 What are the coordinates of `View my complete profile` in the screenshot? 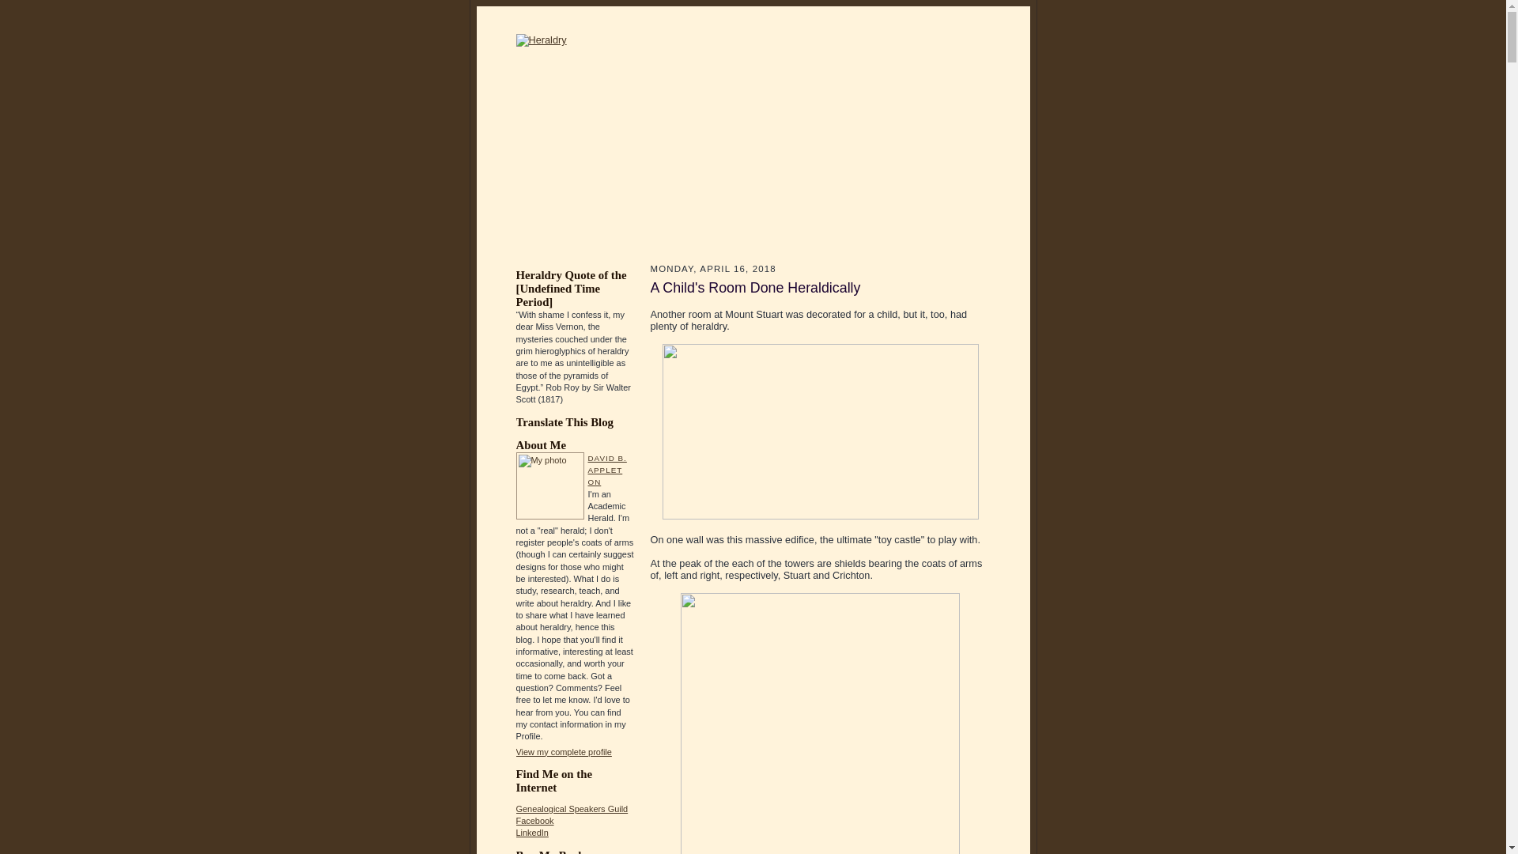 It's located at (563, 750).